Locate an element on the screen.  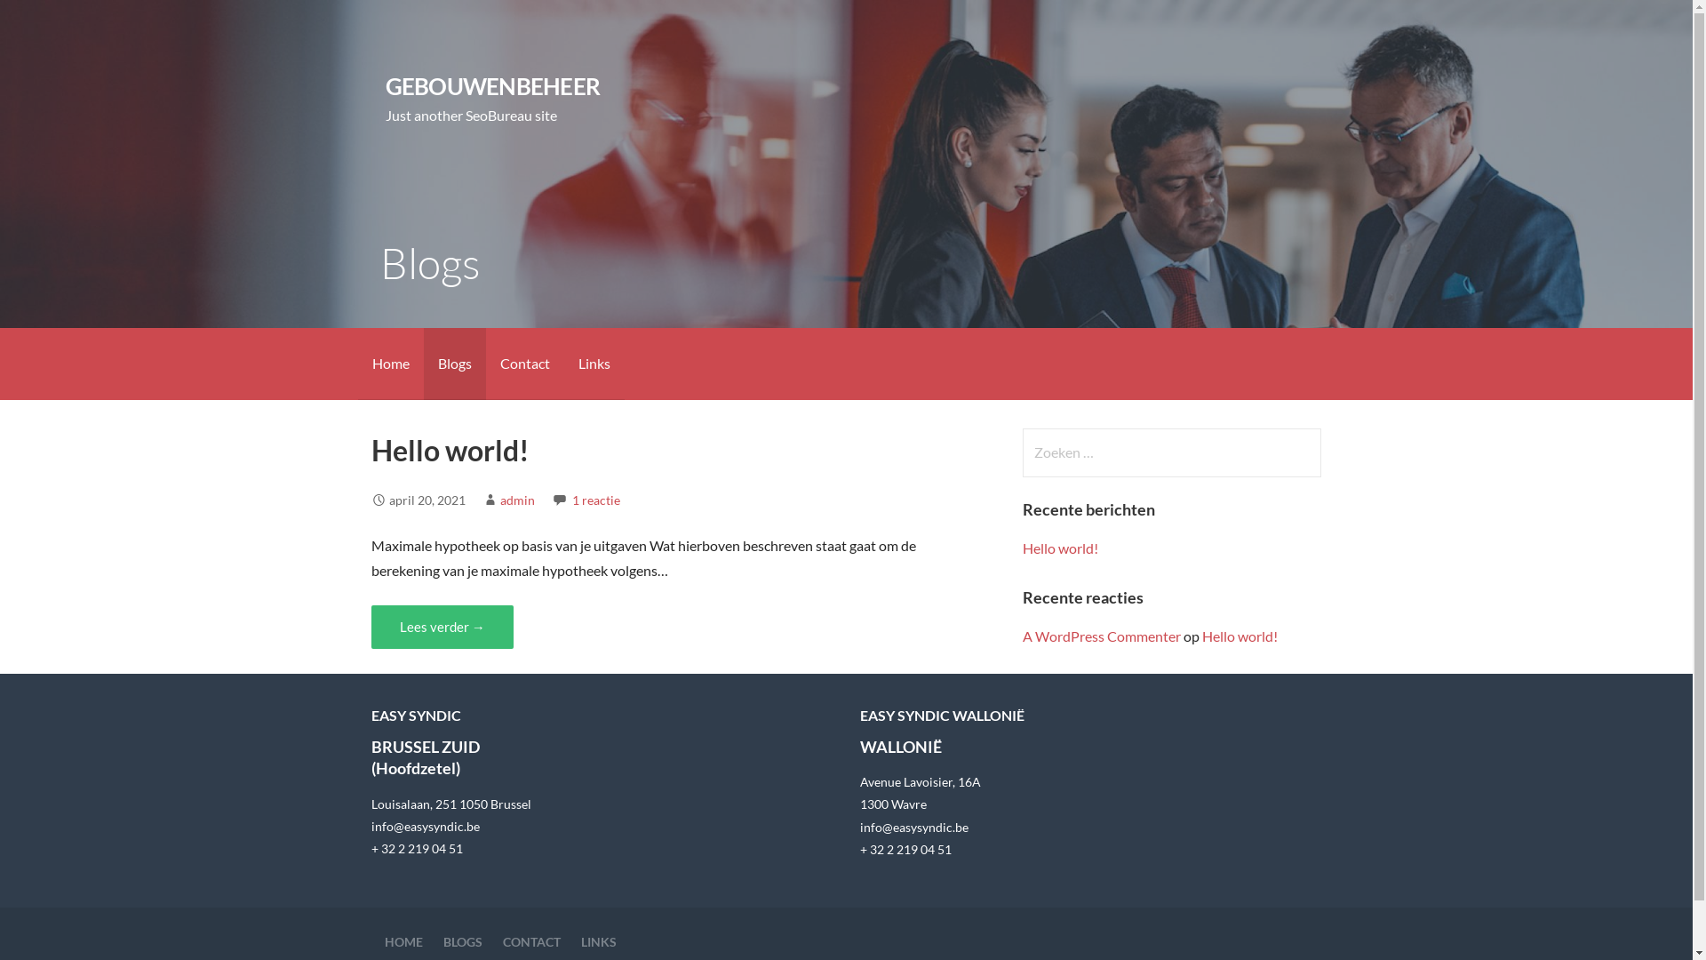
Hello world! is located at coordinates (1240, 636).